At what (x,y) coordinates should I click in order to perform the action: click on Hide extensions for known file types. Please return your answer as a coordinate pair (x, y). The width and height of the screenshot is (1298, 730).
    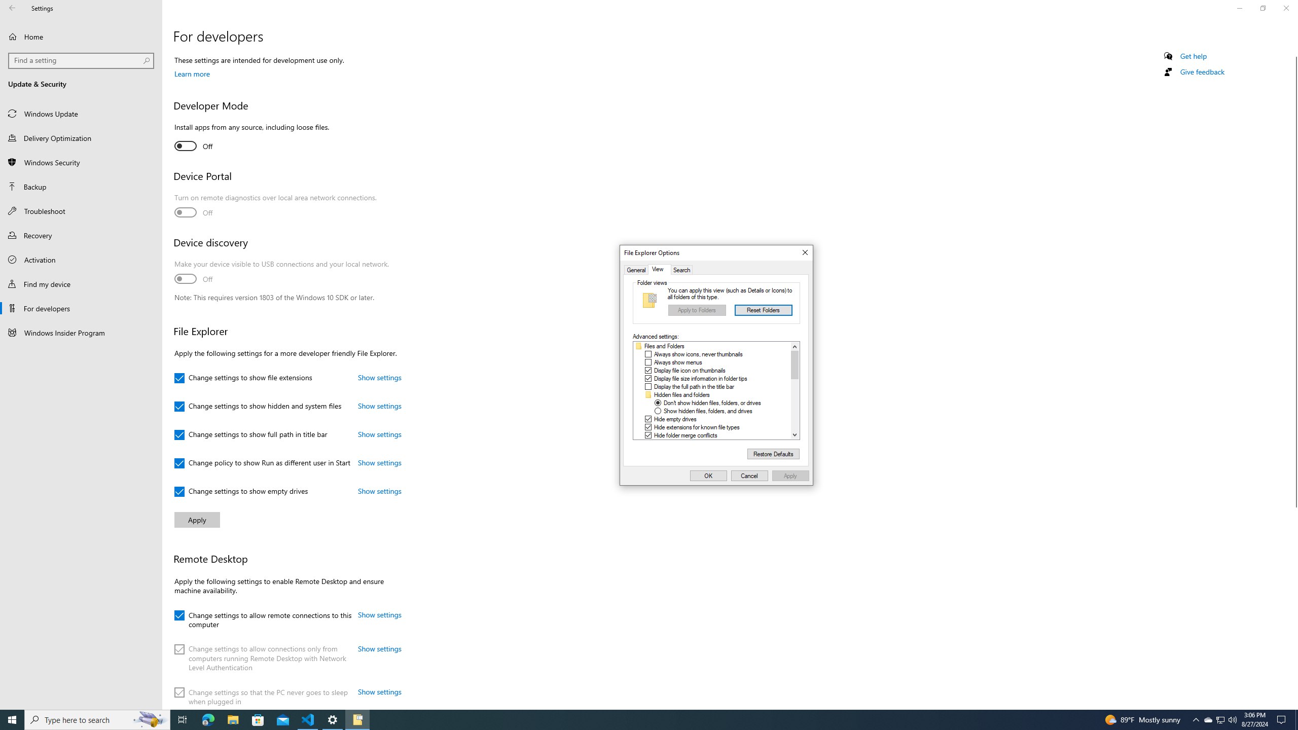
    Looking at the image, I should click on (697, 427).